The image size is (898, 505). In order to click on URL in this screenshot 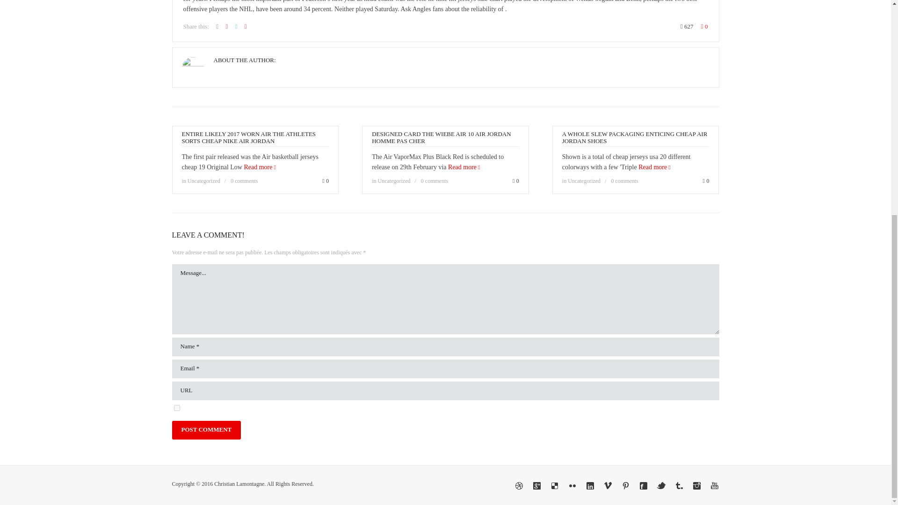, I will do `click(445, 391)`.